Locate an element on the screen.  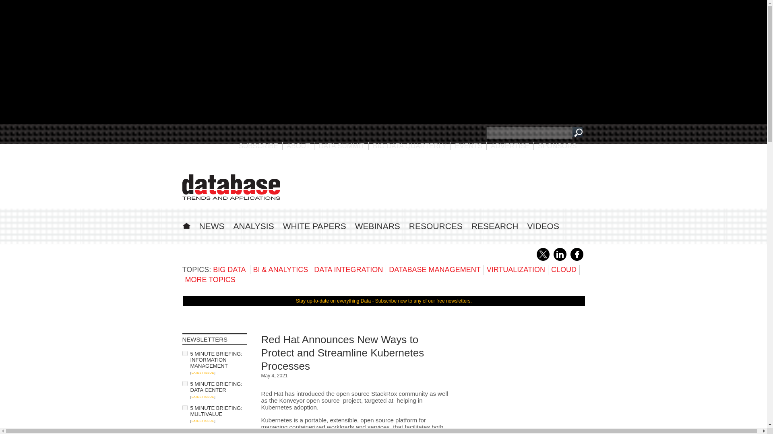
on is located at coordinates (184, 407).